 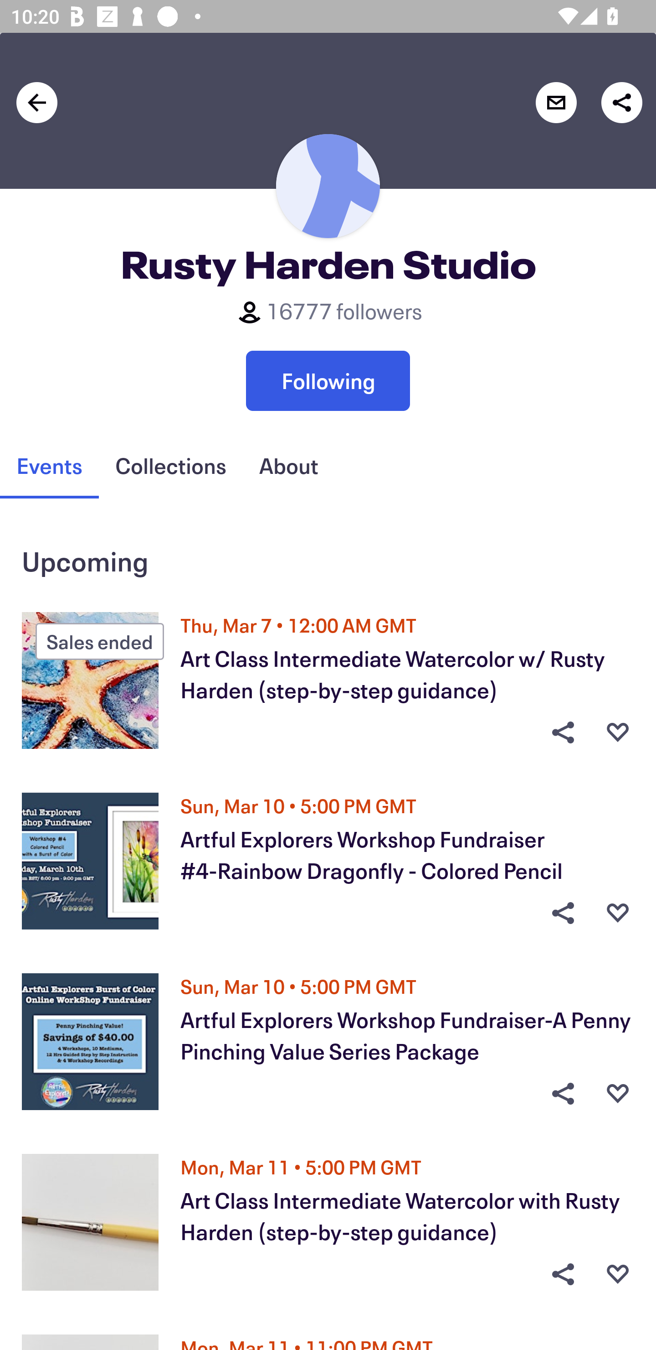 I want to click on Back navigation arrow, so click(x=37, y=102).